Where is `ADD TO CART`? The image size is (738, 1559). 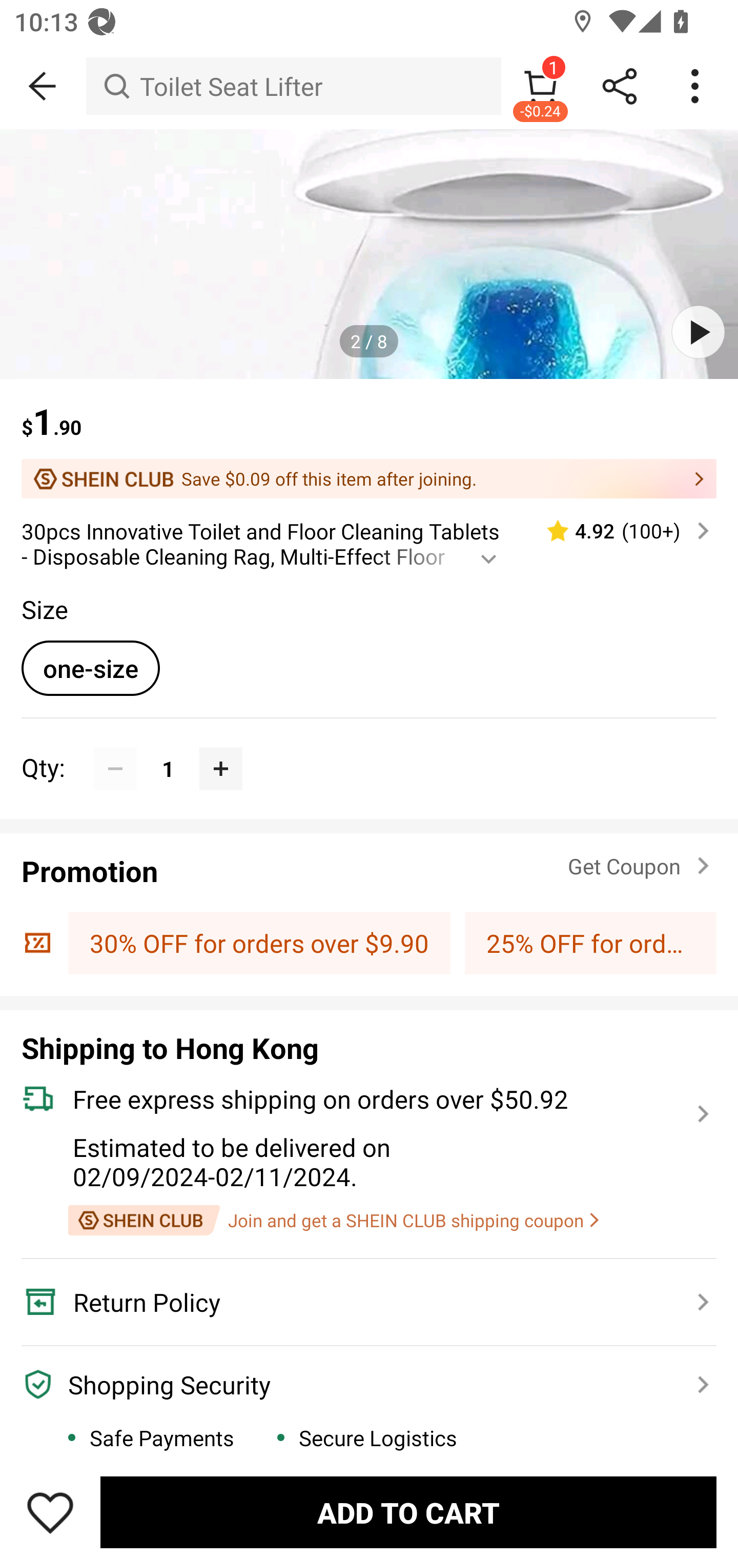 ADD TO CART is located at coordinates (408, 1512).